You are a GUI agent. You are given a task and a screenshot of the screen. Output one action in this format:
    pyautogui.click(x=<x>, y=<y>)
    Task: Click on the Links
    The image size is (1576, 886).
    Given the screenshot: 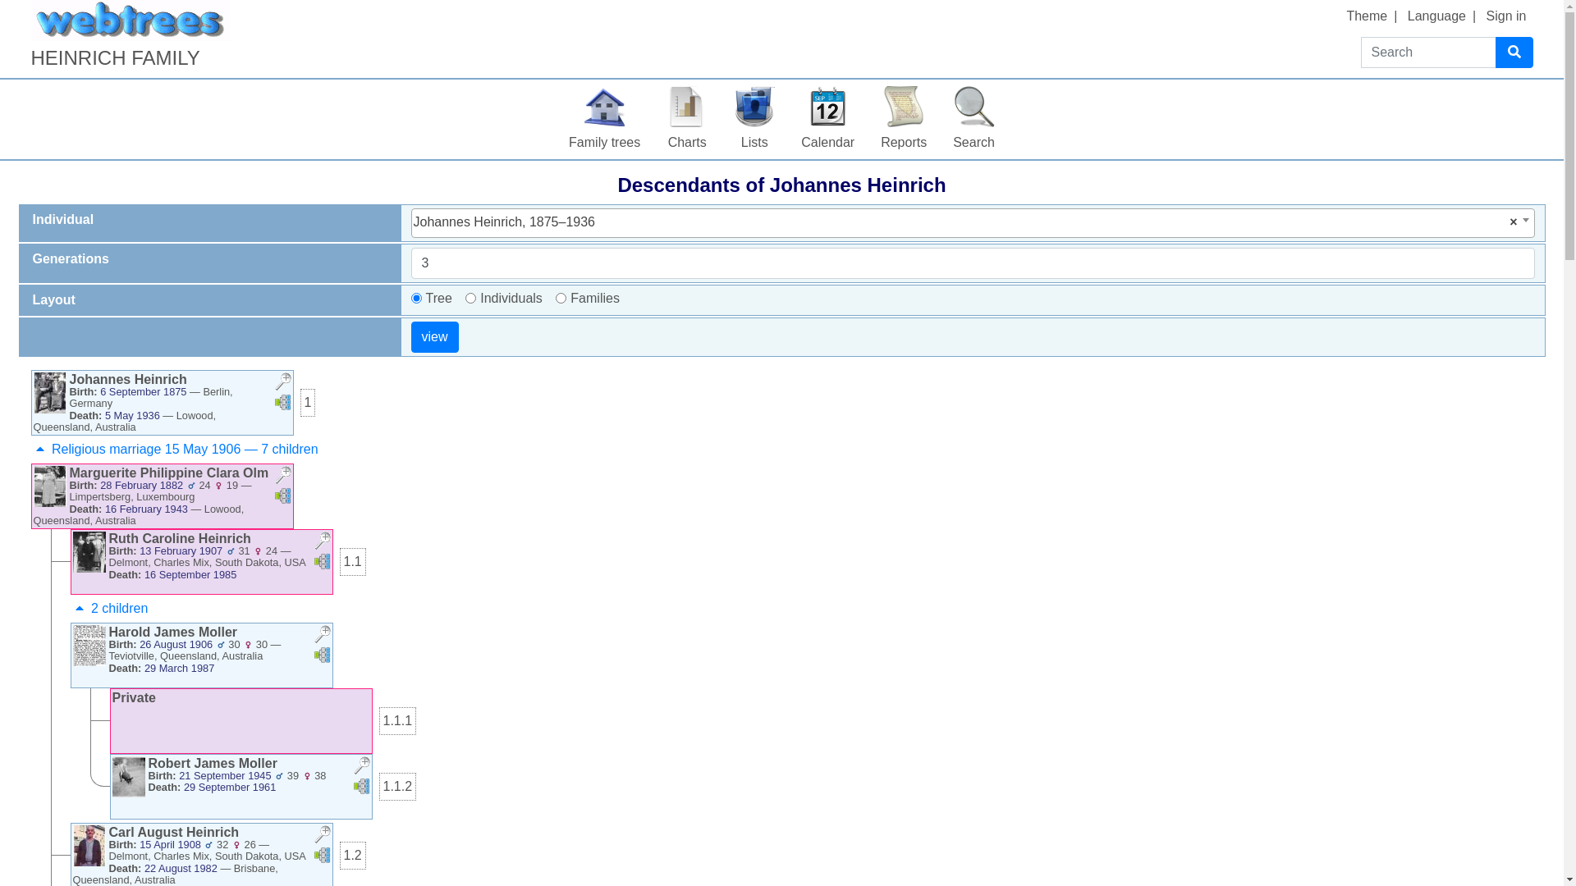 What is the action you would take?
    pyautogui.click(x=282, y=499)
    